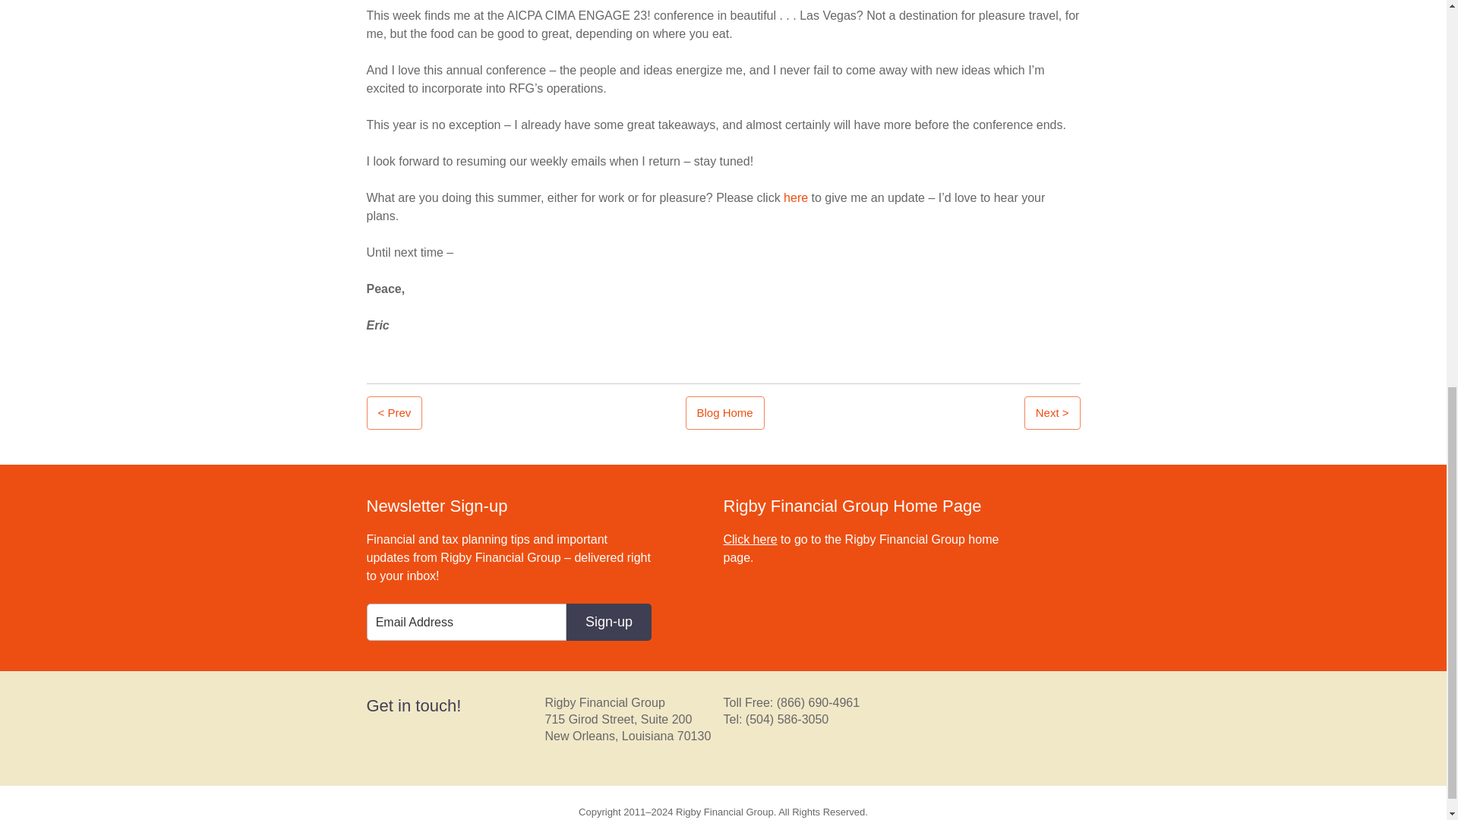  Describe the element at coordinates (750, 539) in the screenshot. I see `Click here` at that location.